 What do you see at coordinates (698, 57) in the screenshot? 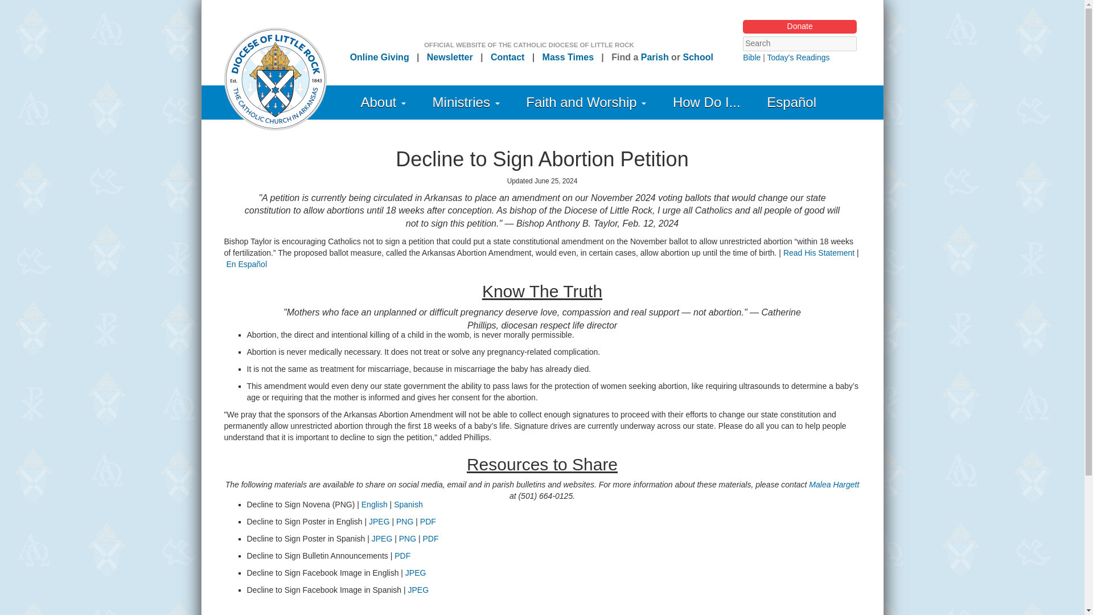
I see `School` at bounding box center [698, 57].